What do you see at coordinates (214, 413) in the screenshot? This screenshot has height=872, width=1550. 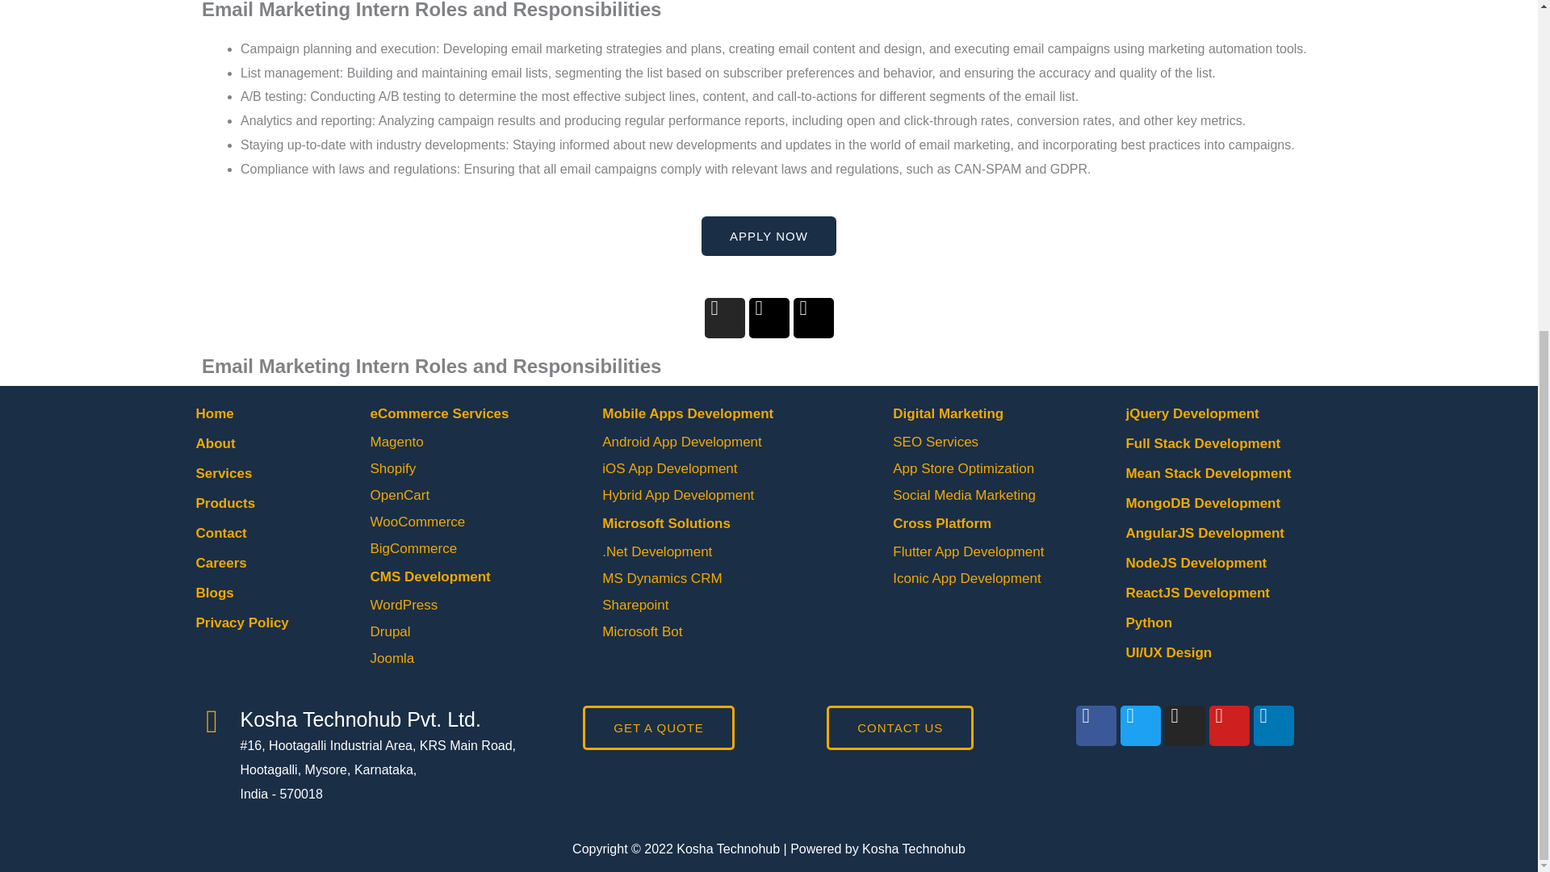 I see `Home` at bounding box center [214, 413].